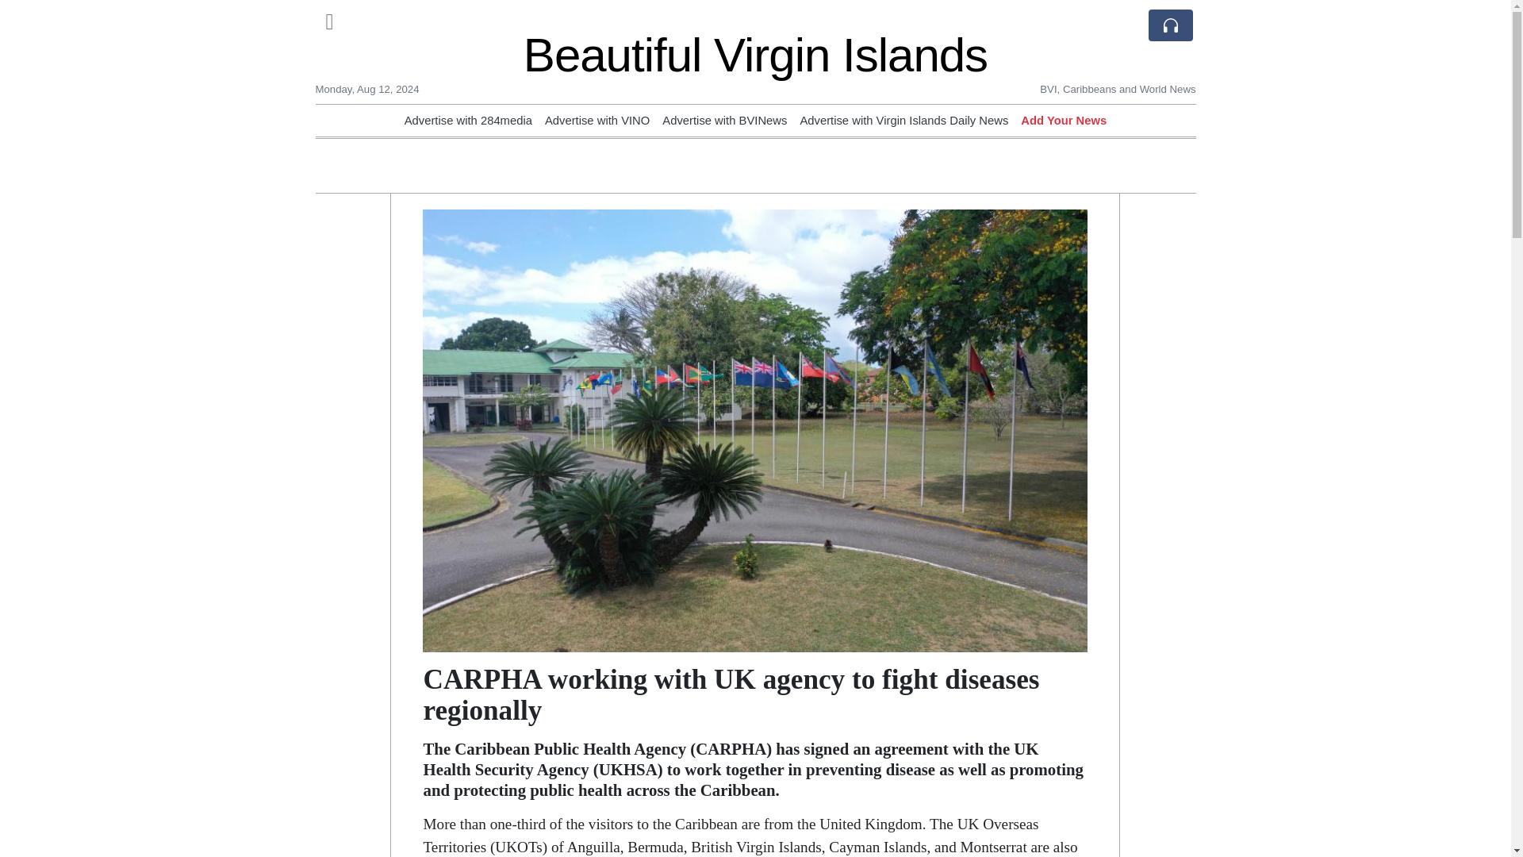 The width and height of the screenshot is (1523, 857). What do you see at coordinates (725, 120) in the screenshot?
I see `Advertise with BVINews` at bounding box center [725, 120].